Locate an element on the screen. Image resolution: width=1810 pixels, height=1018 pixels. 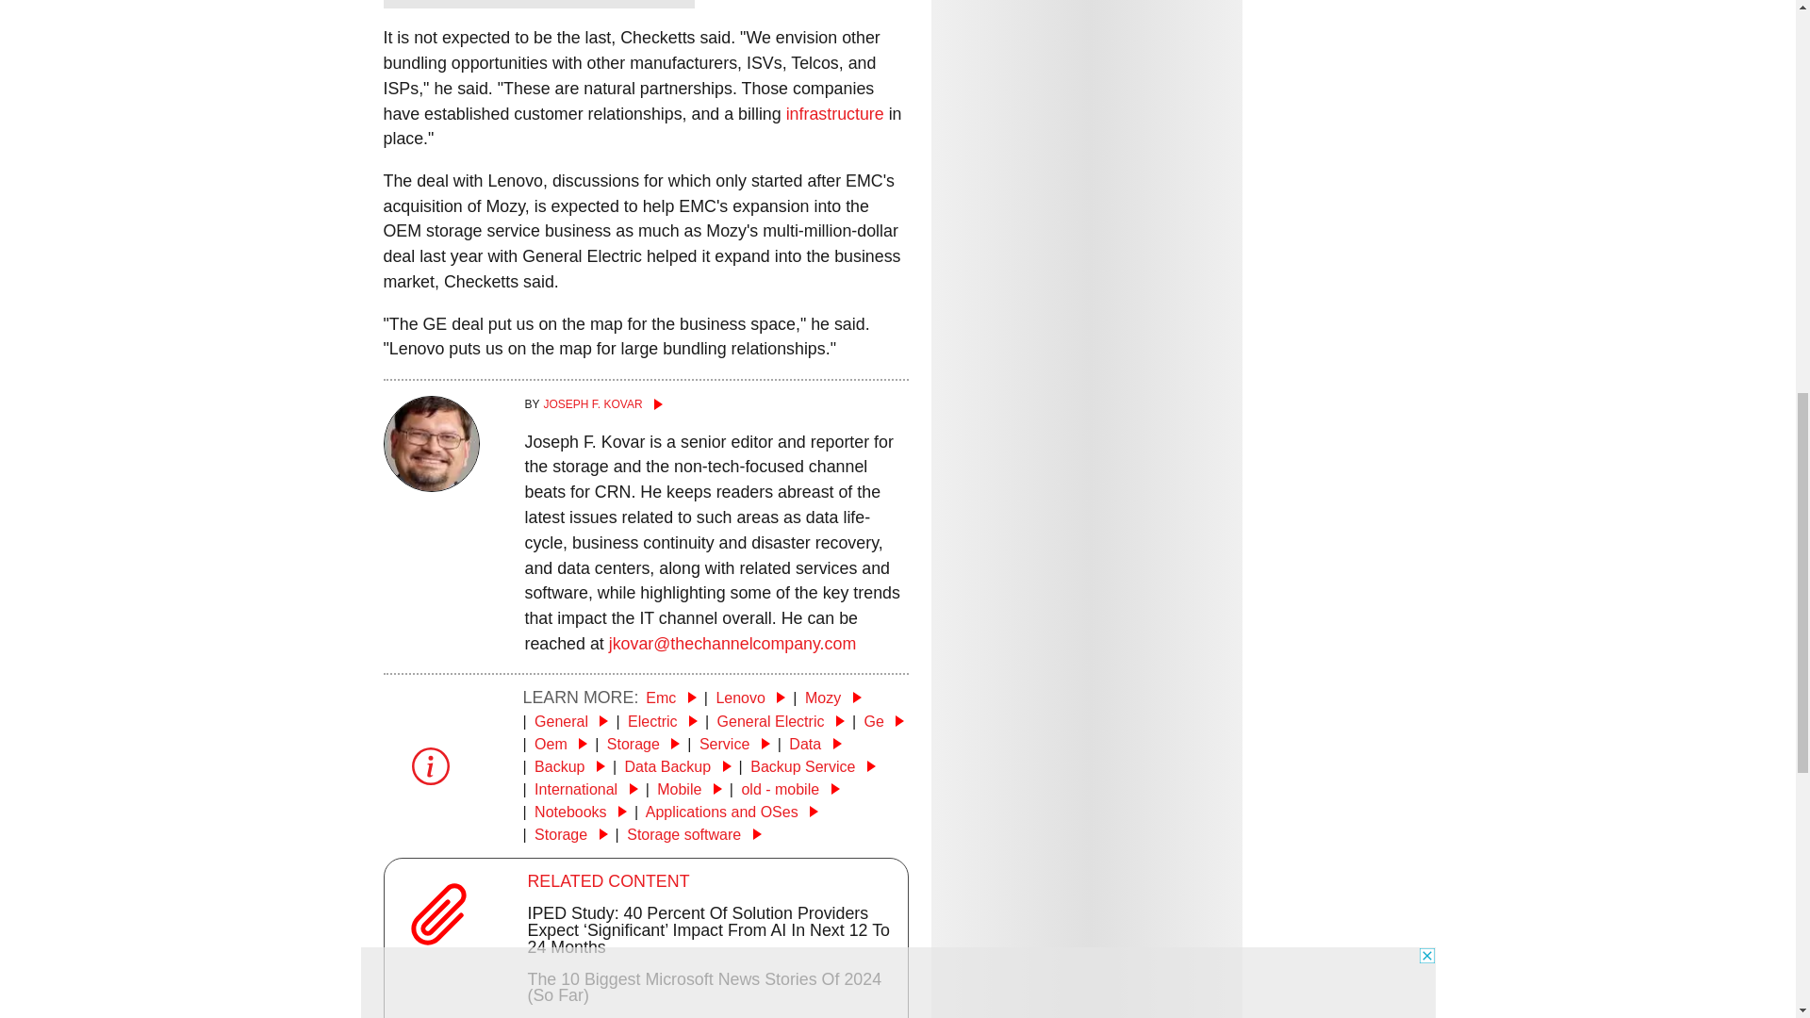
Lenovo is located at coordinates (750, 698).